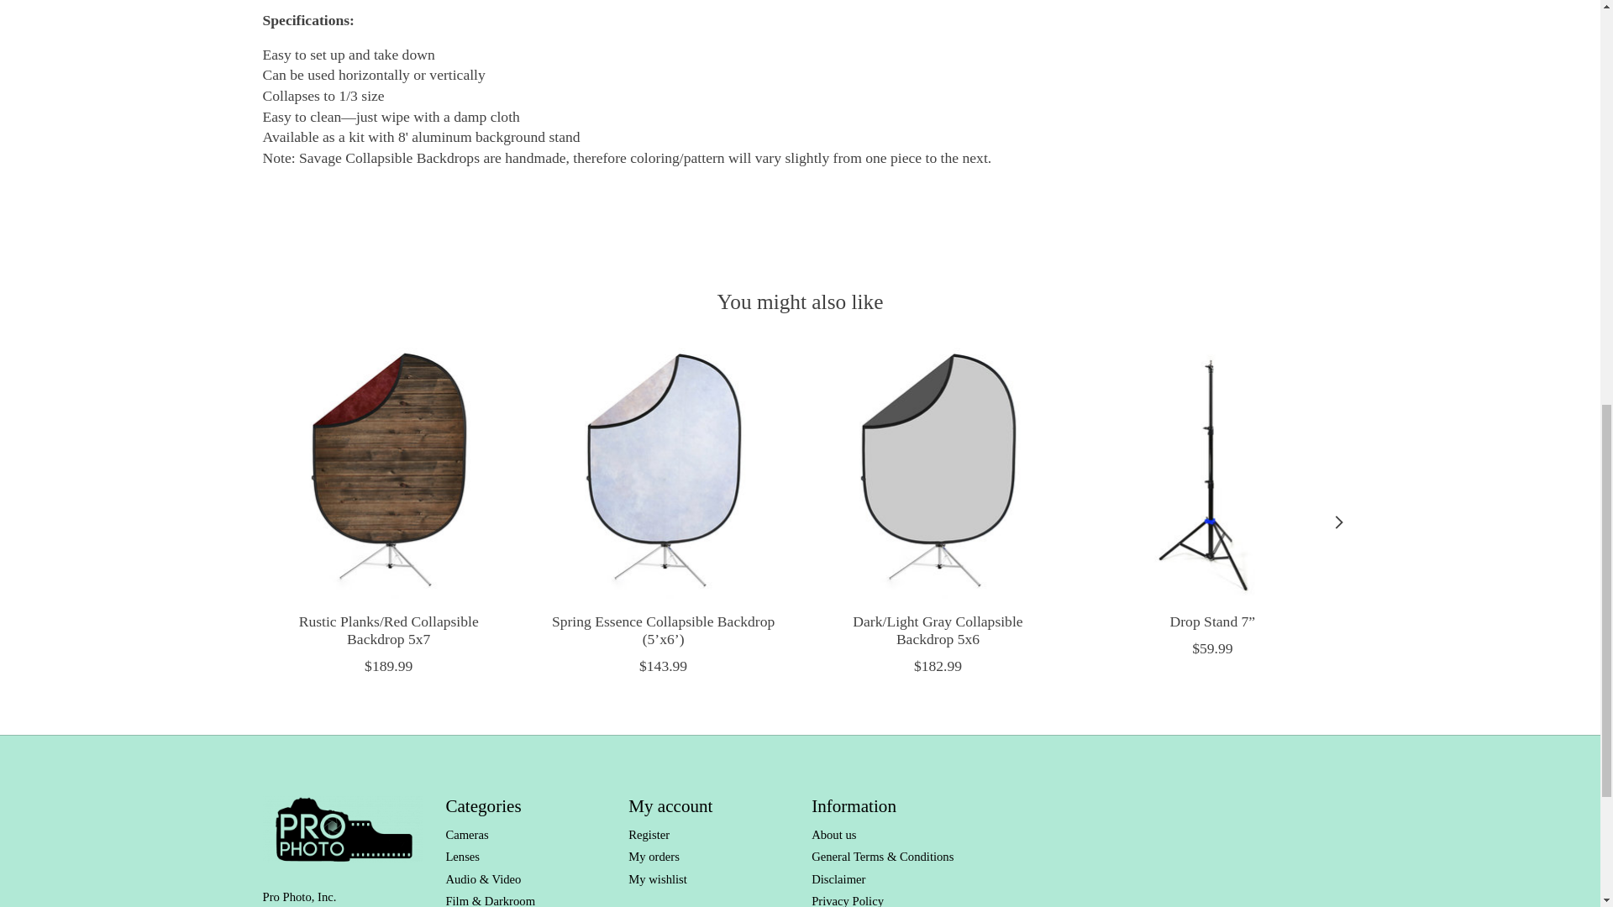  Describe the element at coordinates (657, 878) in the screenshot. I see `My wishlist` at that location.